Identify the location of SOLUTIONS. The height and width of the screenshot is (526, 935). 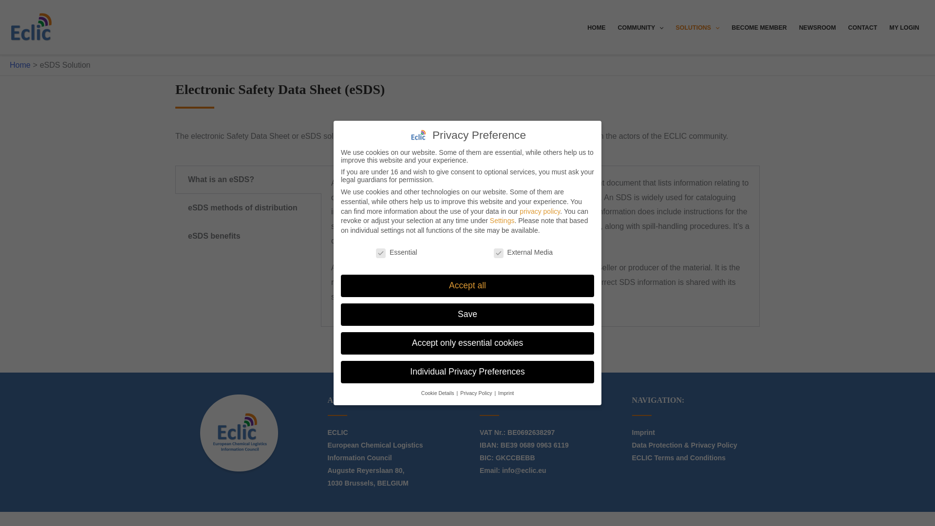
(697, 28).